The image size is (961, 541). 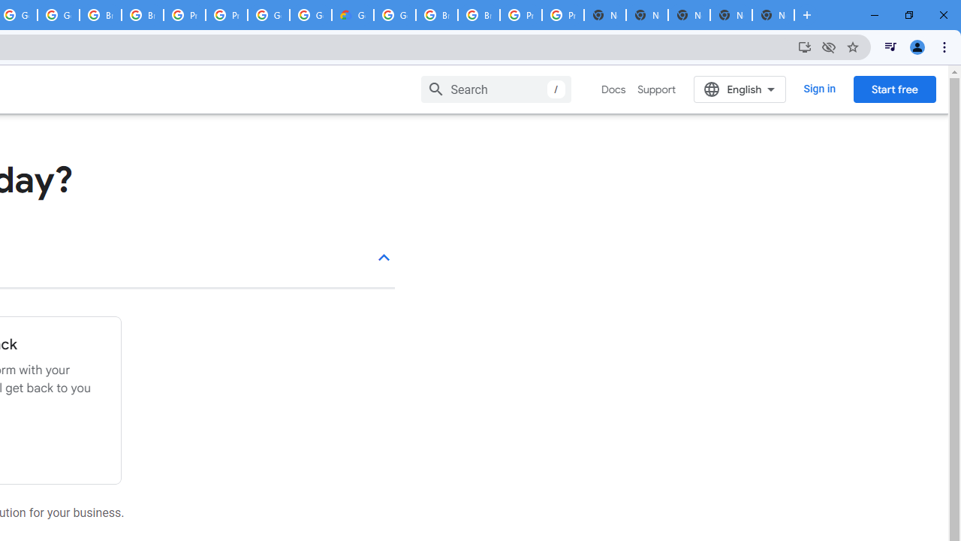 What do you see at coordinates (352, 15) in the screenshot?
I see `Google Cloud Estimate Summary` at bounding box center [352, 15].